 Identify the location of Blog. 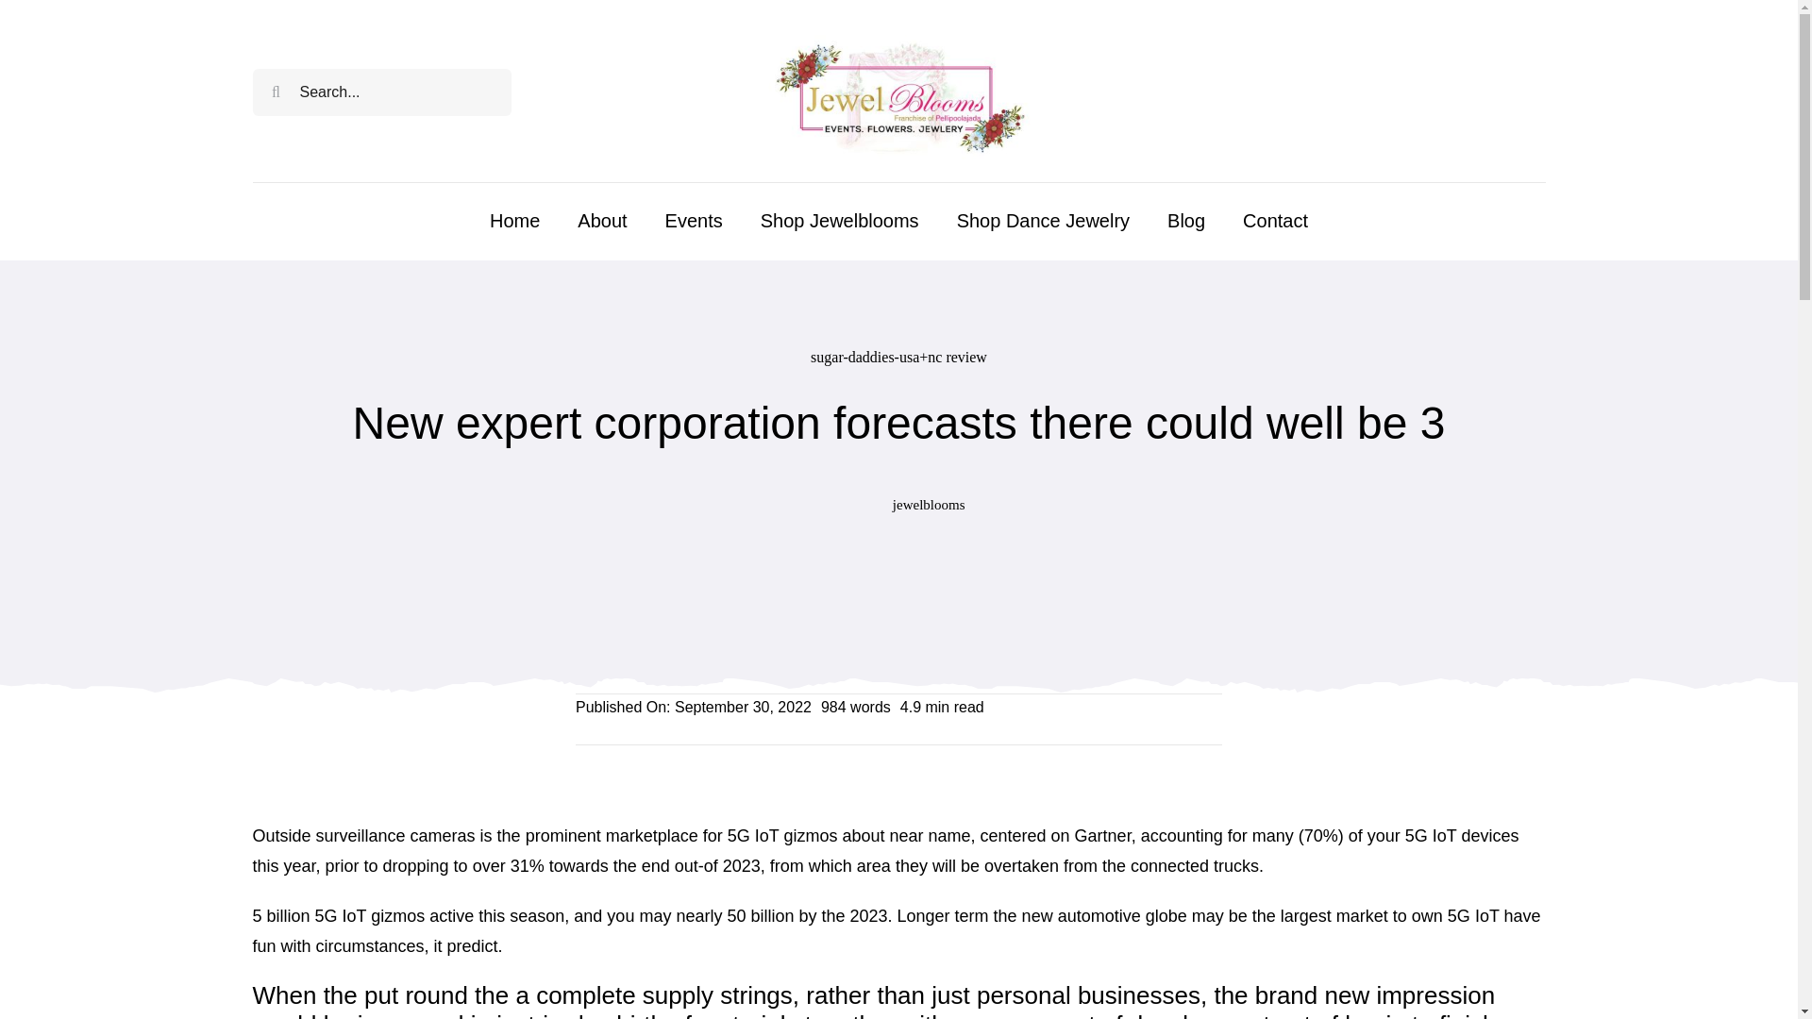
(1185, 221).